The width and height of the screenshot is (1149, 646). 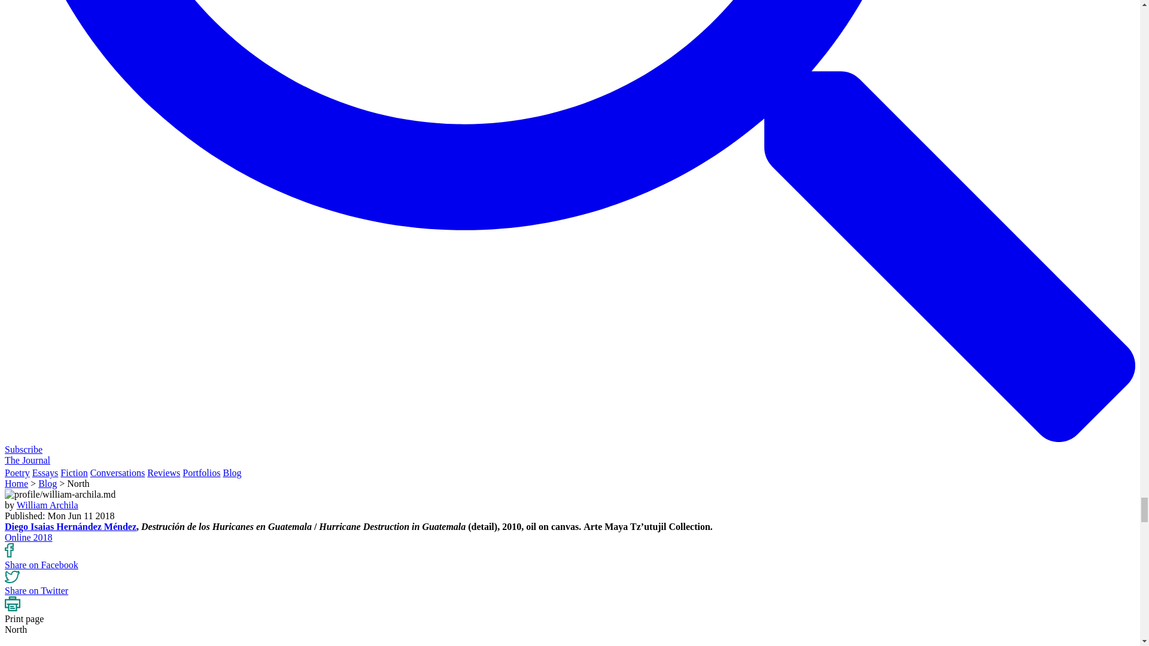 What do you see at coordinates (16, 483) in the screenshot?
I see `Home` at bounding box center [16, 483].